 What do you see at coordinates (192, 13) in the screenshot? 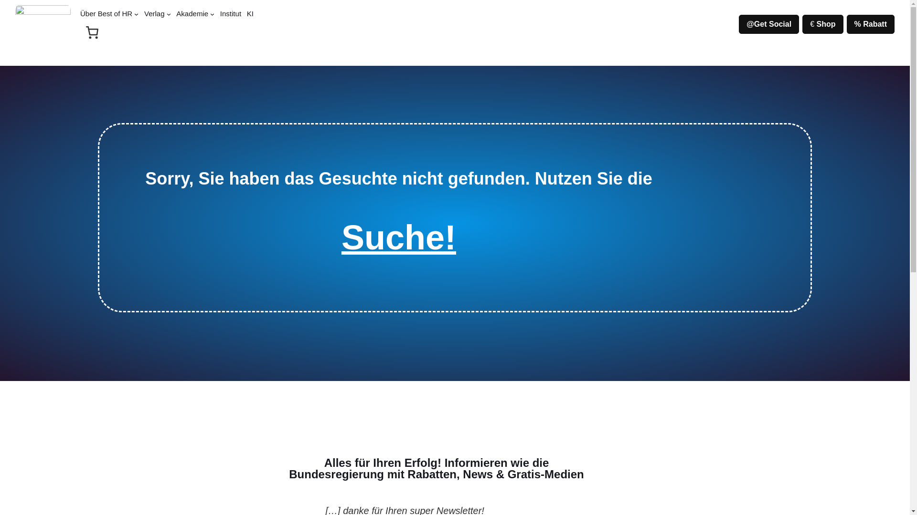
I see `Akademie` at bounding box center [192, 13].